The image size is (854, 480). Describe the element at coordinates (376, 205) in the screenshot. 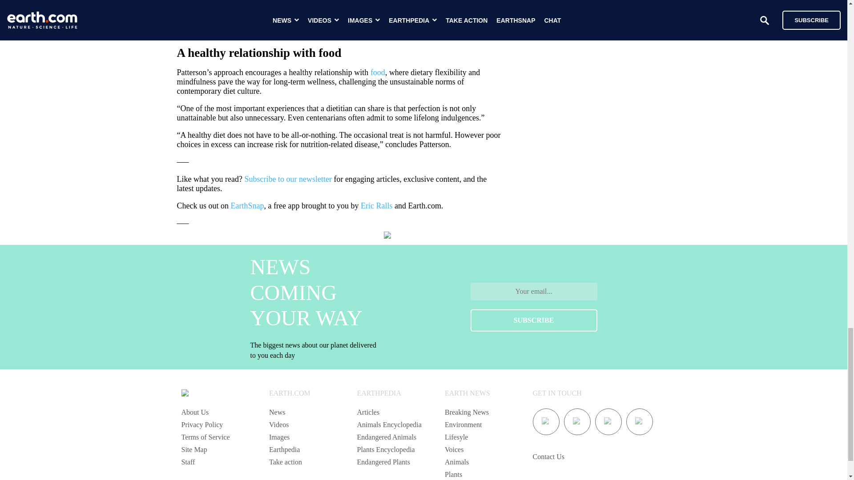

I see `Eric Ralls` at that location.